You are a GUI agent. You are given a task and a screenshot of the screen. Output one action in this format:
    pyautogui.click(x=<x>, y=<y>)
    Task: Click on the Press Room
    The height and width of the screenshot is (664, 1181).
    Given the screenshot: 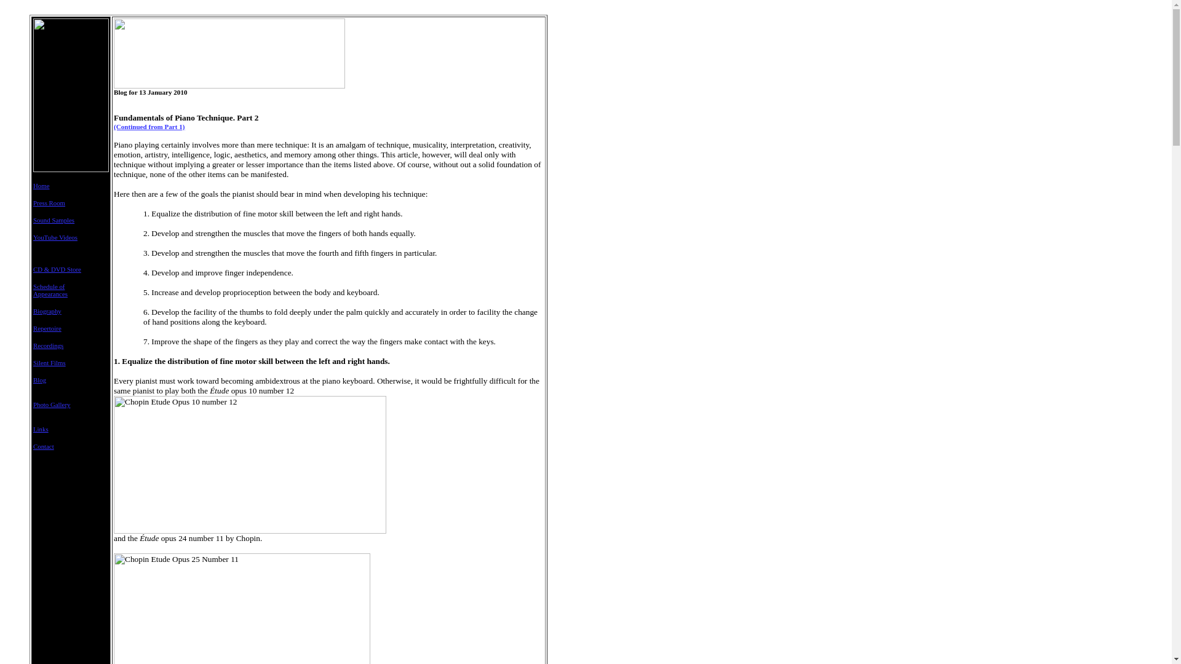 What is the action you would take?
    pyautogui.click(x=49, y=203)
    